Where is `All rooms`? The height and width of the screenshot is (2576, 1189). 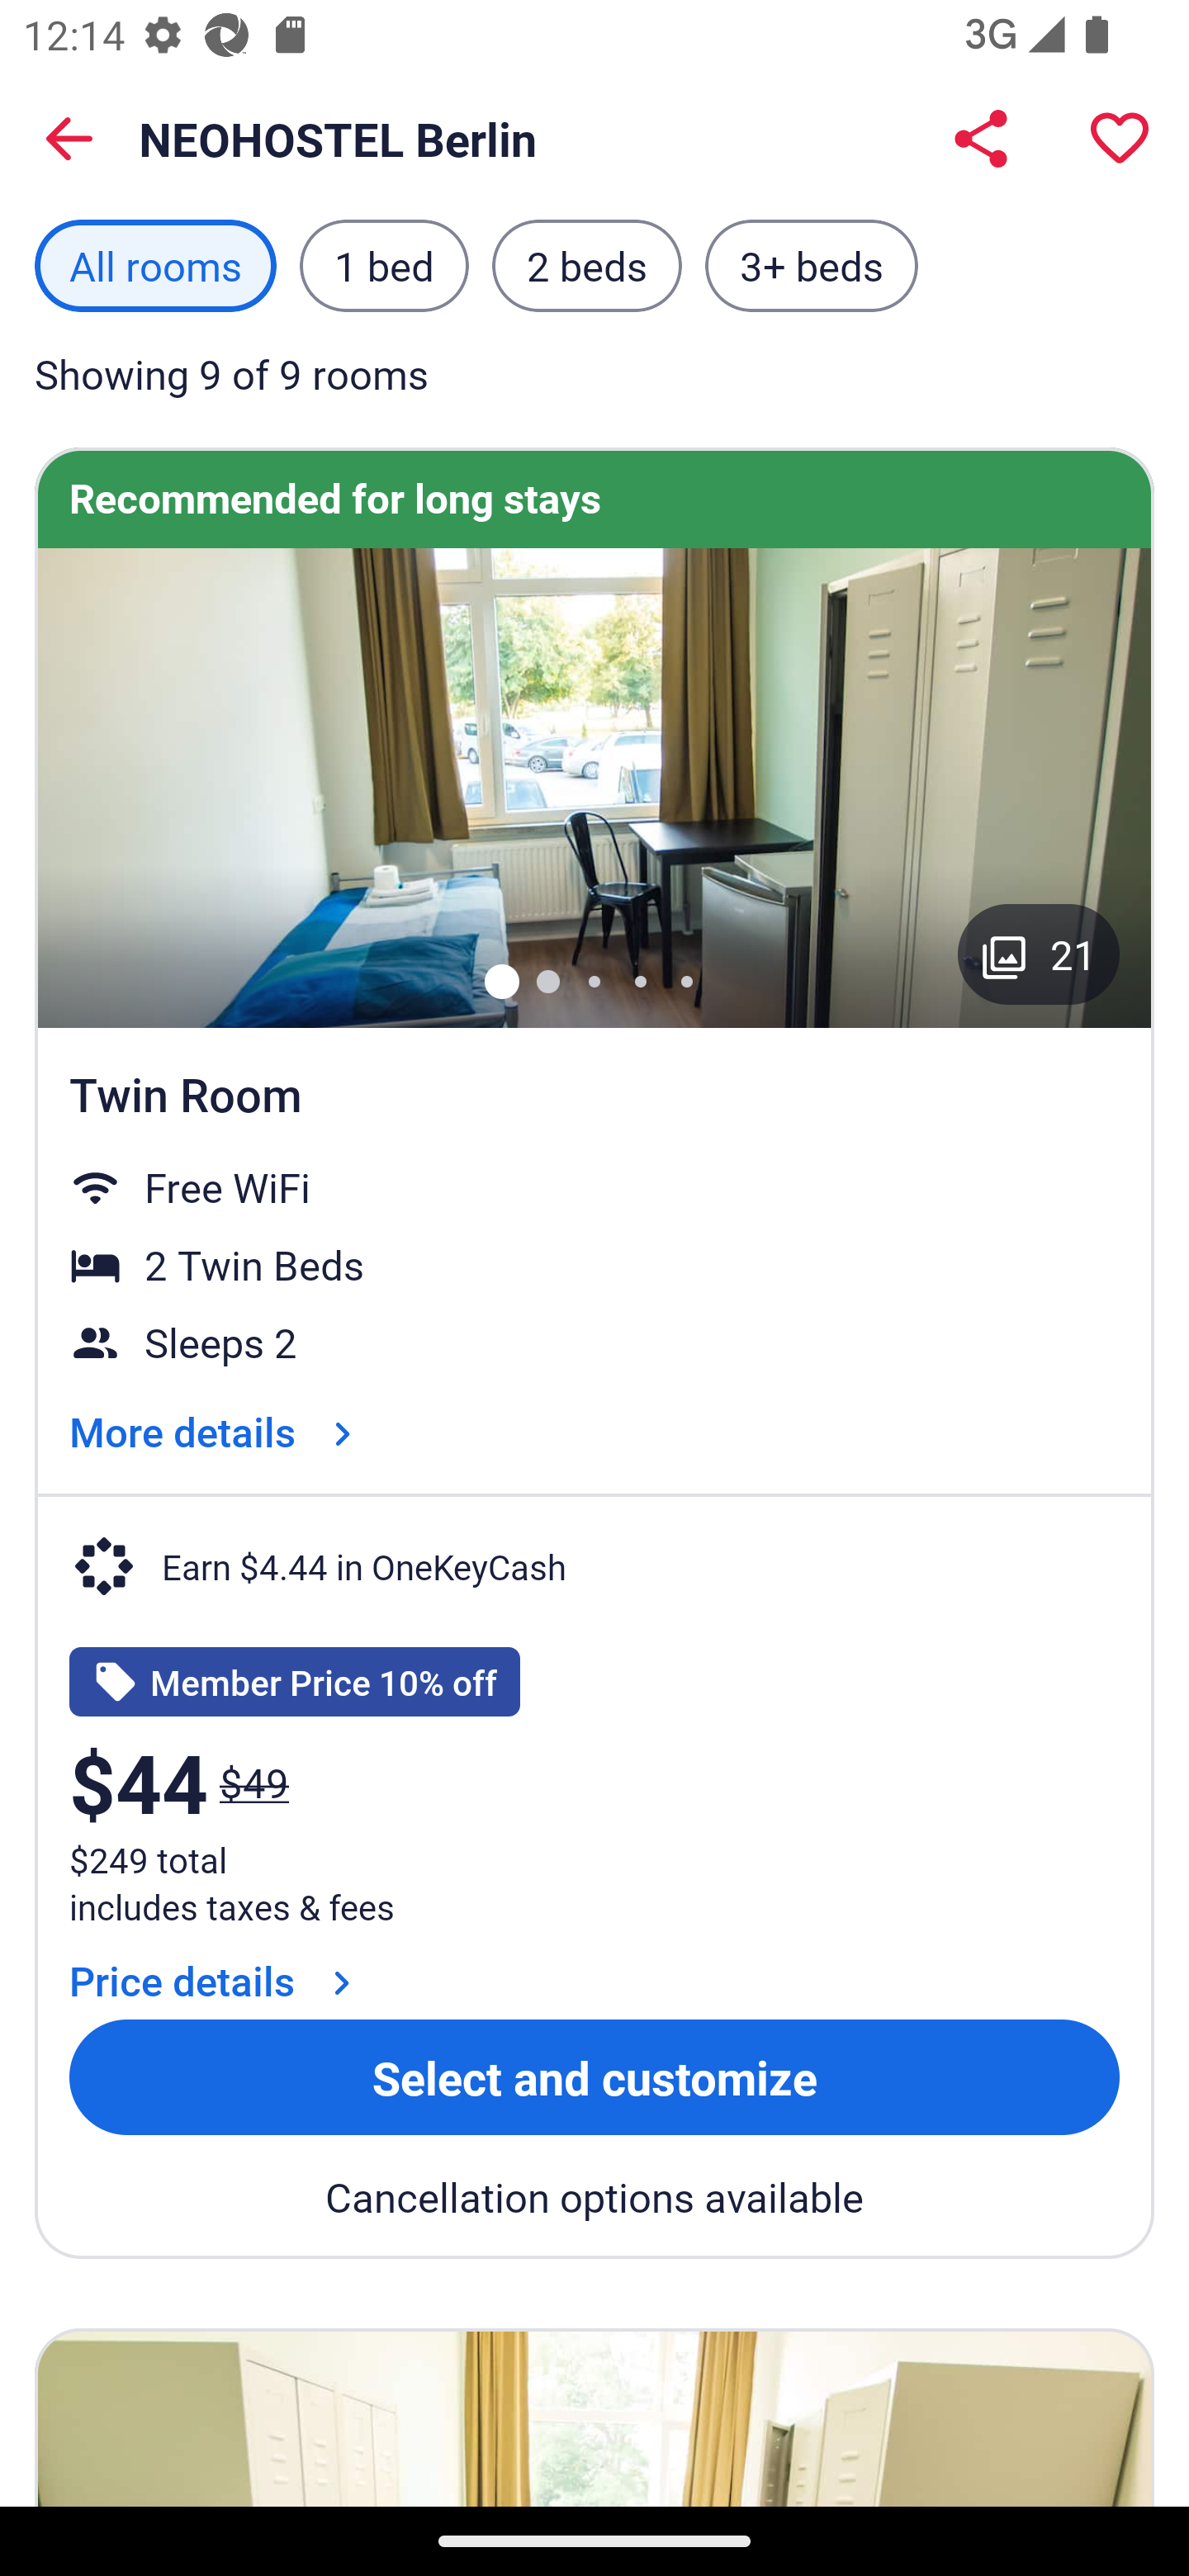
All rooms is located at coordinates (155, 265).